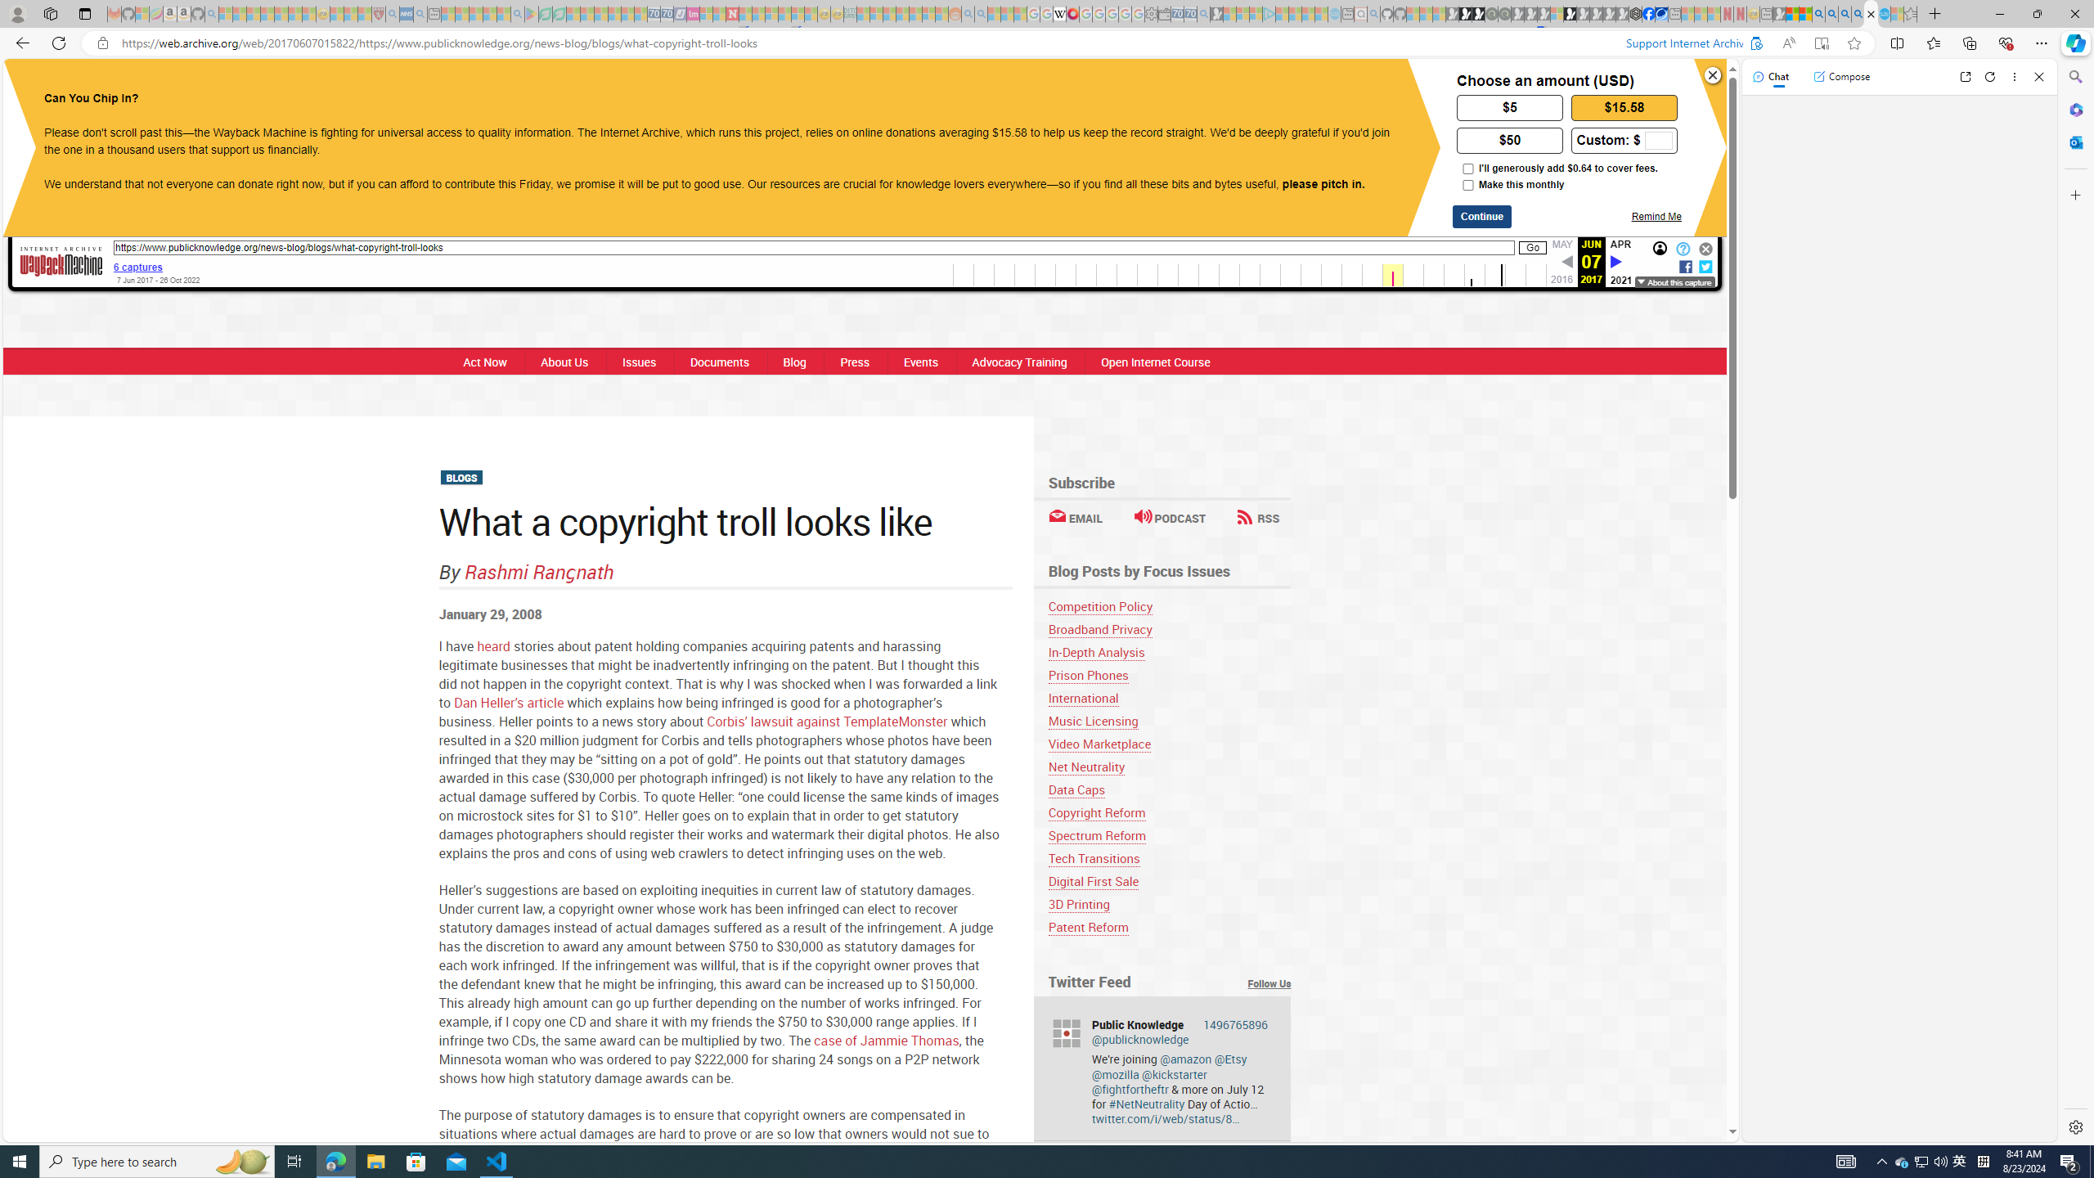 The image size is (2094, 1178). Describe the element at coordinates (1193, 88) in the screenshot. I see `DONATE` at that location.